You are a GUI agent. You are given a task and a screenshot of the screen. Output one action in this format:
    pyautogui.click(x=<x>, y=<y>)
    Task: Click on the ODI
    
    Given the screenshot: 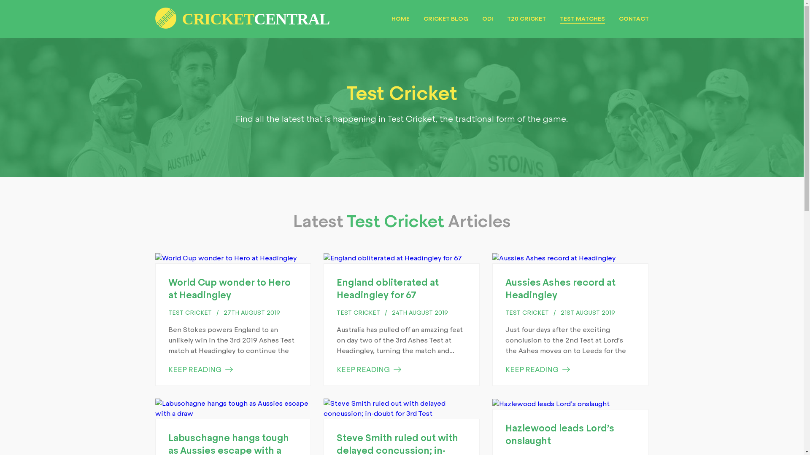 What is the action you would take?
    pyautogui.click(x=487, y=19)
    